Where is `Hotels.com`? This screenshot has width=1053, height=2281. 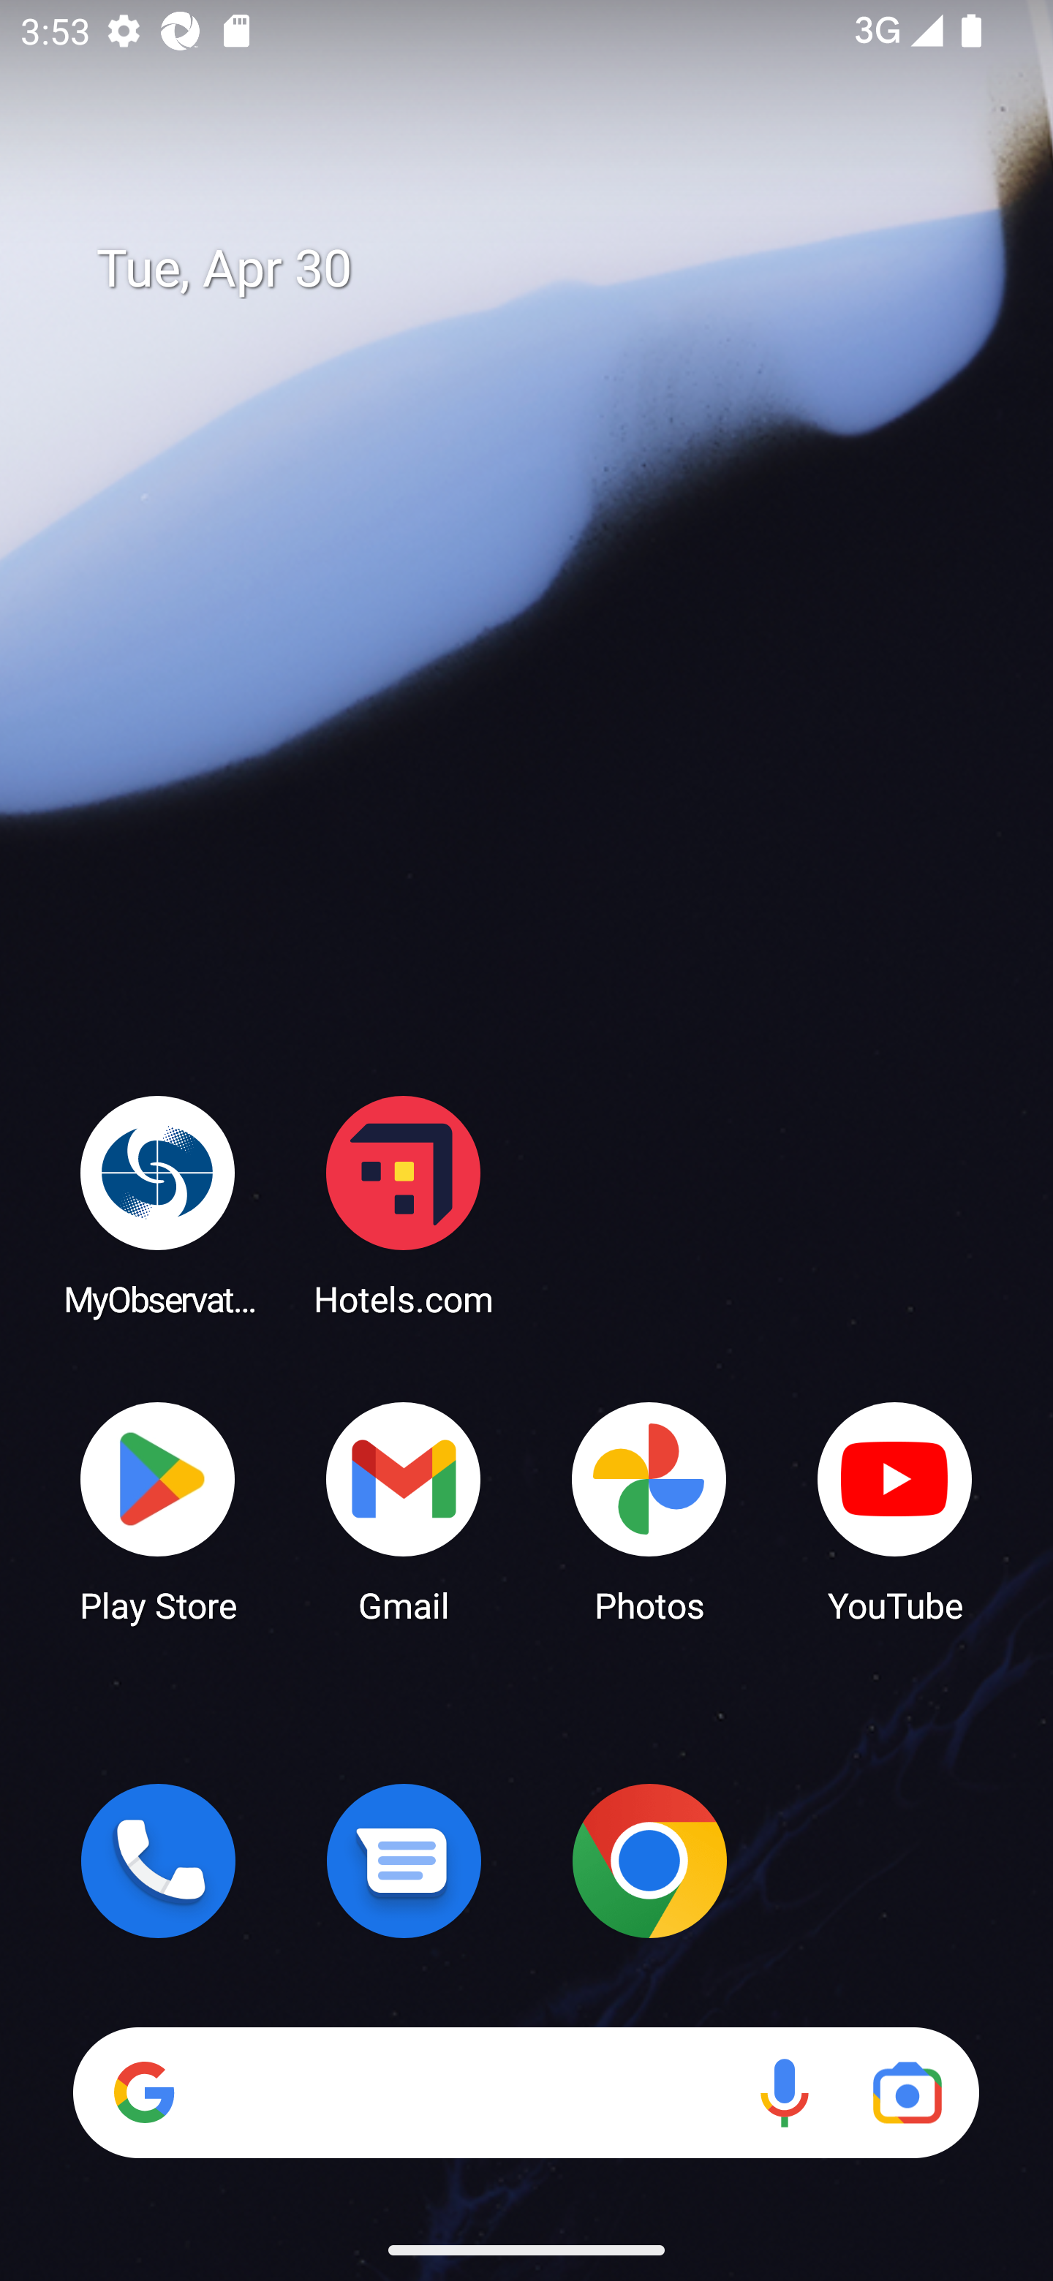 Hotels.com is located at coordinates (404, 1205).